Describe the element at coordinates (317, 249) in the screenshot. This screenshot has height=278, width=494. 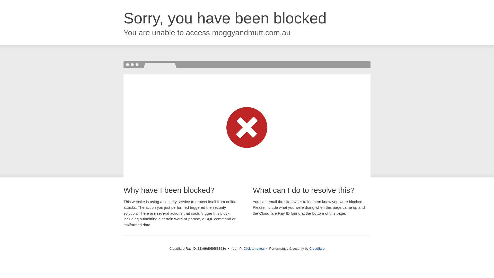
I see `Cloudflare` at that location.